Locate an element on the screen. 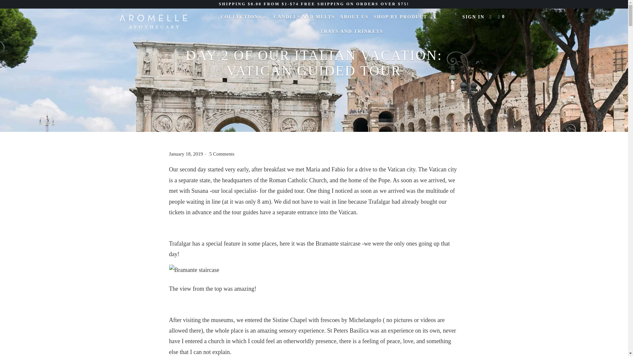 This screenshot has width=633, height=356. CANDLES AND MELTS is located at coordinates (304, 17).